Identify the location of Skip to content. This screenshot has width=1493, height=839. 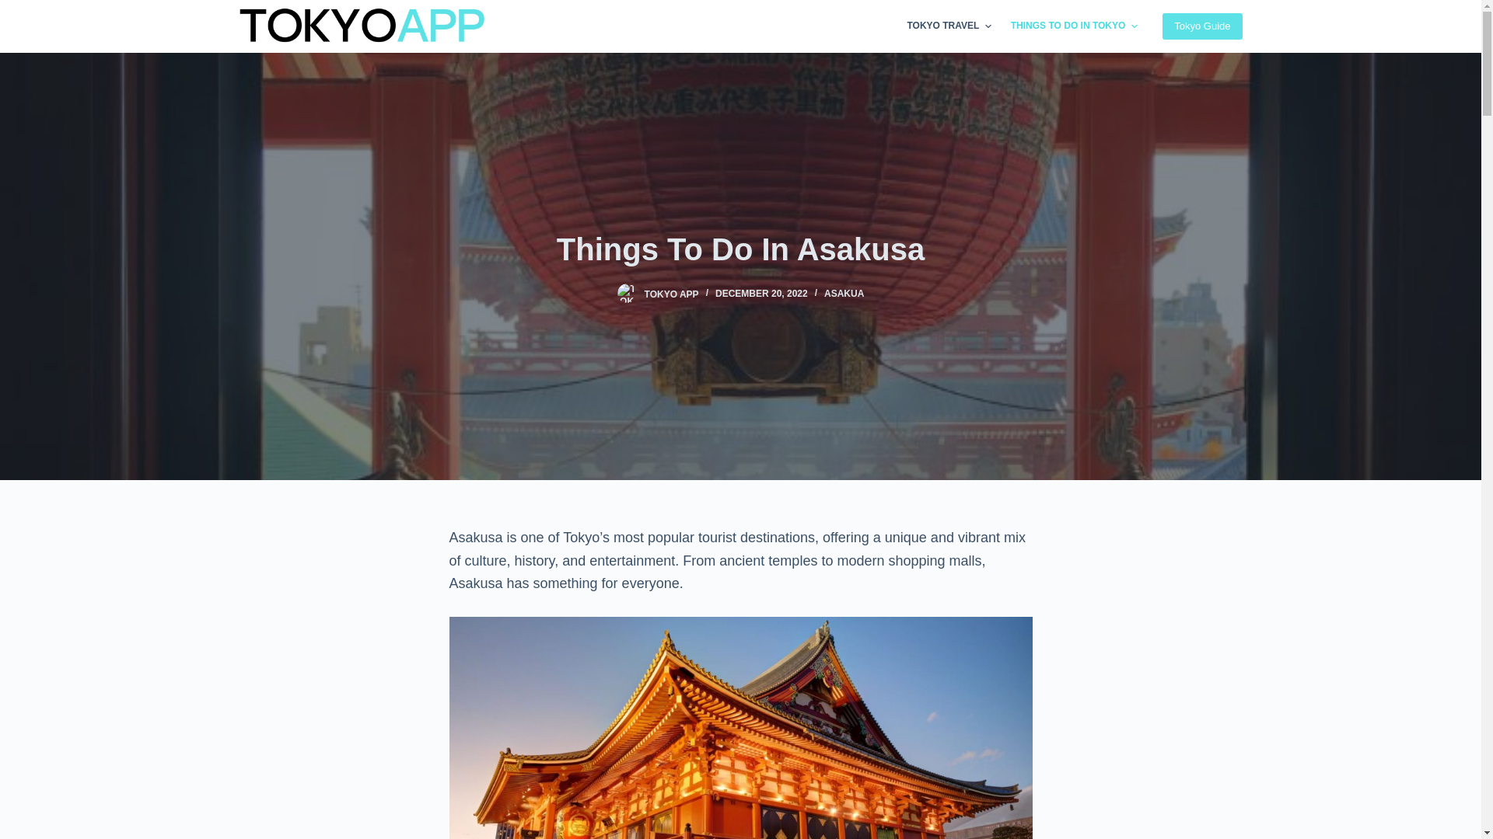
(16, 8).